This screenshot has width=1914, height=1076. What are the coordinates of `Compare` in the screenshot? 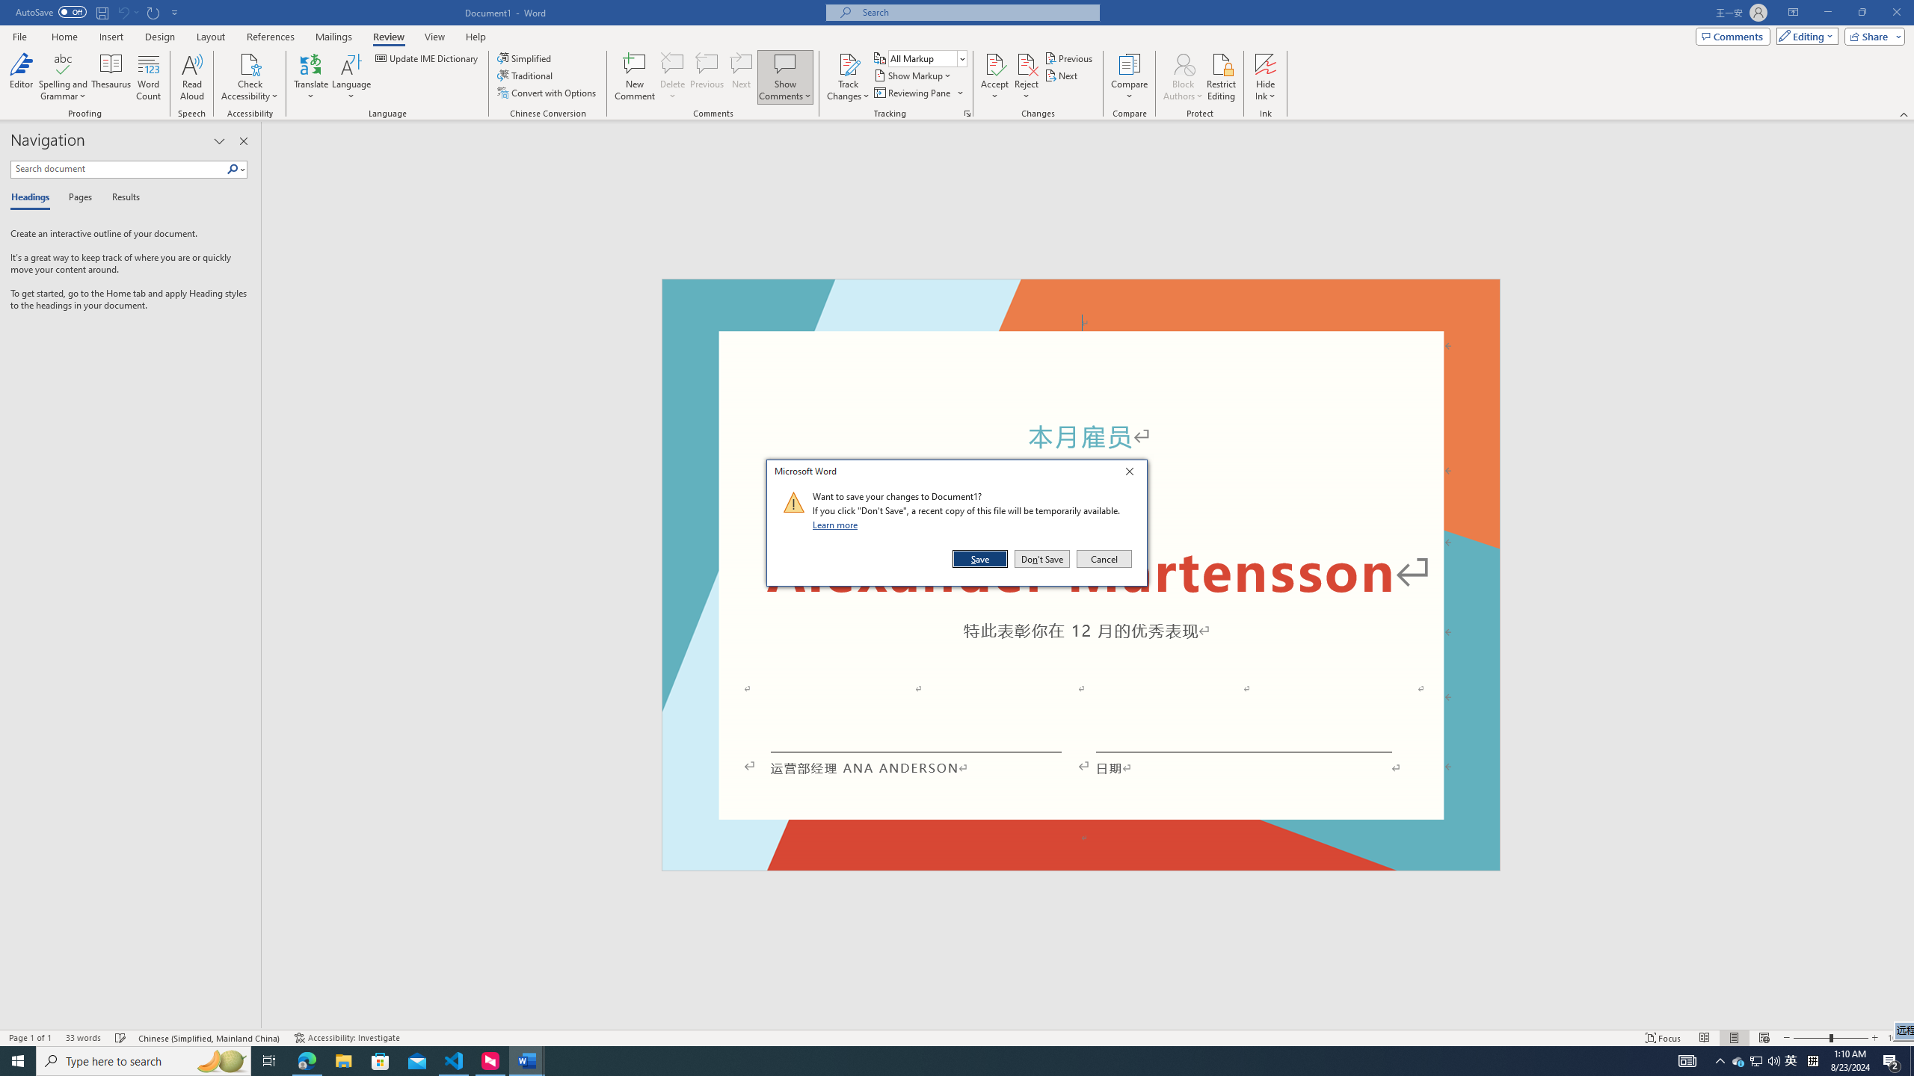 It's located at (1130, 77).